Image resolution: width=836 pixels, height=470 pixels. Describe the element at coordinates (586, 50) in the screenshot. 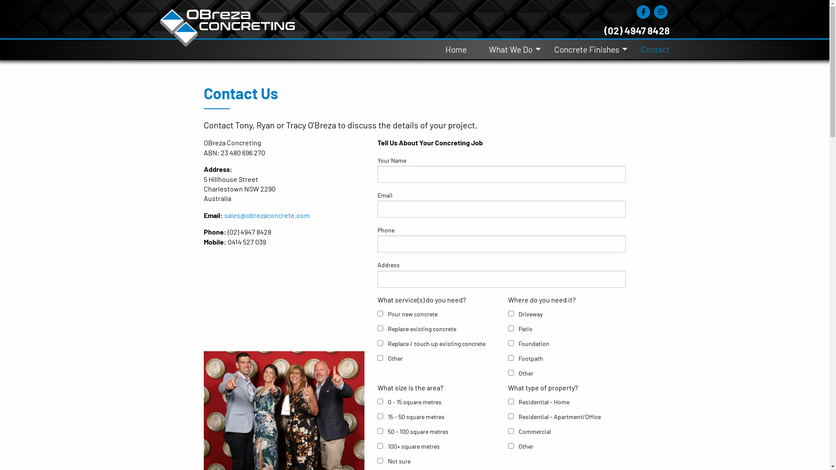

I see `Concrete Finishes` at that location.